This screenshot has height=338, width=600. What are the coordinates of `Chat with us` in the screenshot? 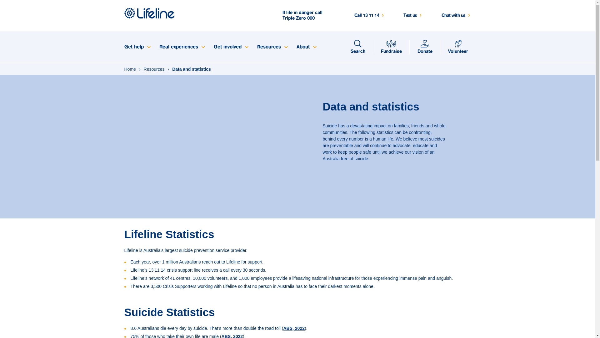 It's located at (456, 16).